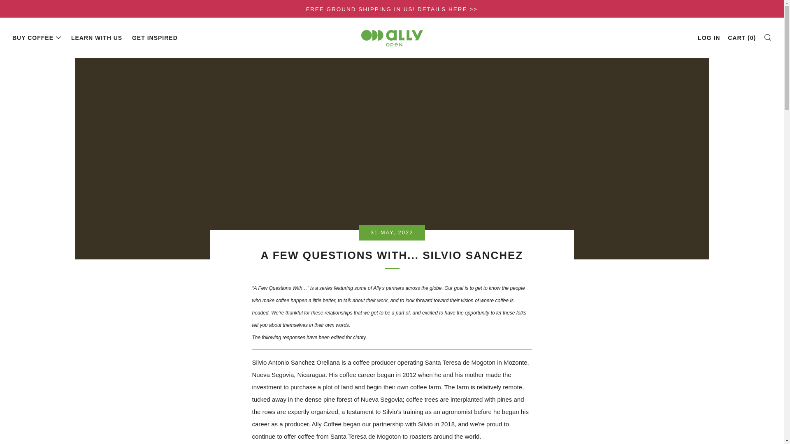 The height and width of the screenshot is (444, 790). Describe the element at coordinates (709, 38) in the screenshot. I see `LOG IN` at that location.